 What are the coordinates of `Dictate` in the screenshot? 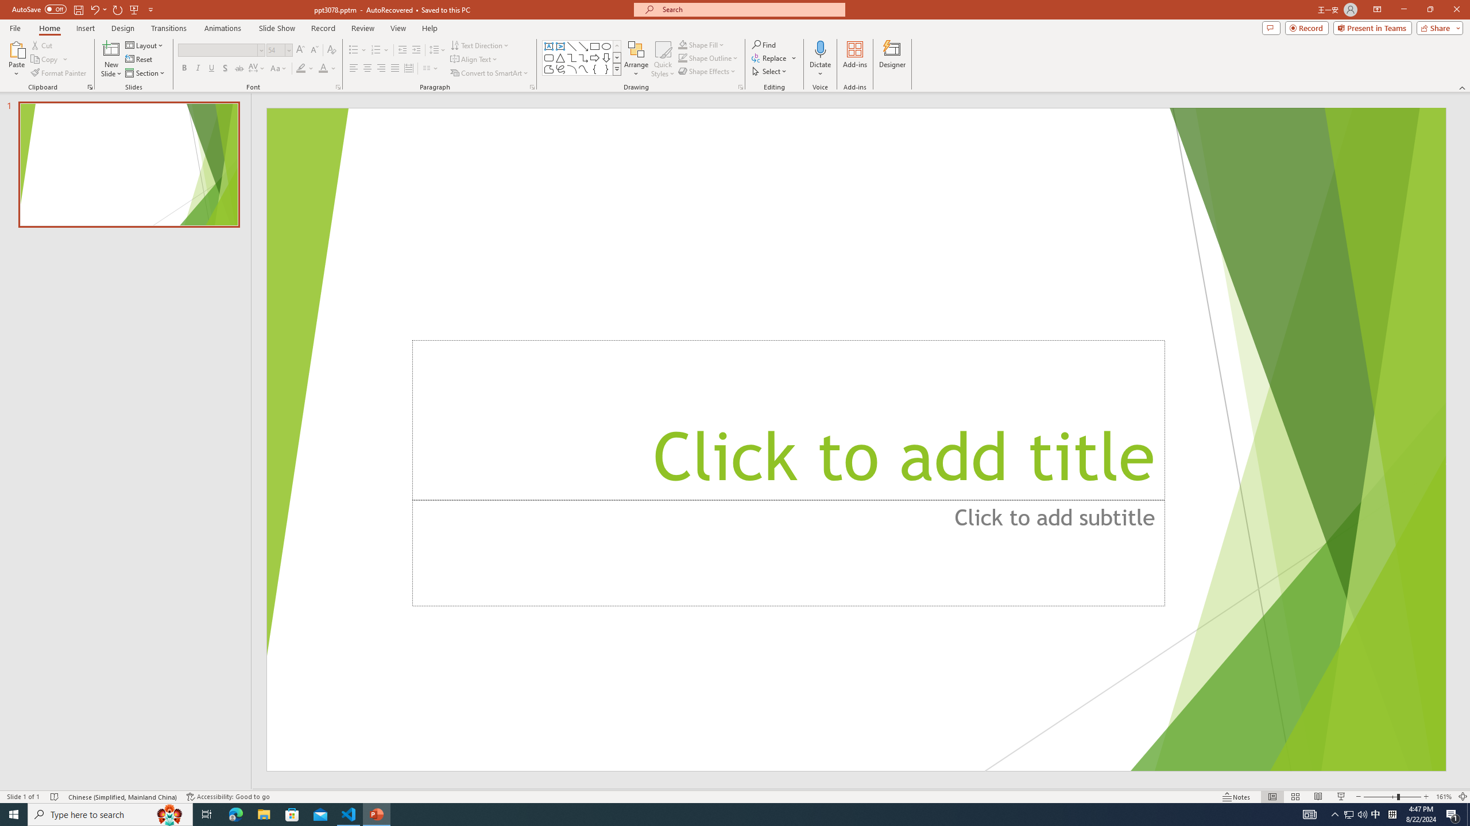 It's located at (820, 49).